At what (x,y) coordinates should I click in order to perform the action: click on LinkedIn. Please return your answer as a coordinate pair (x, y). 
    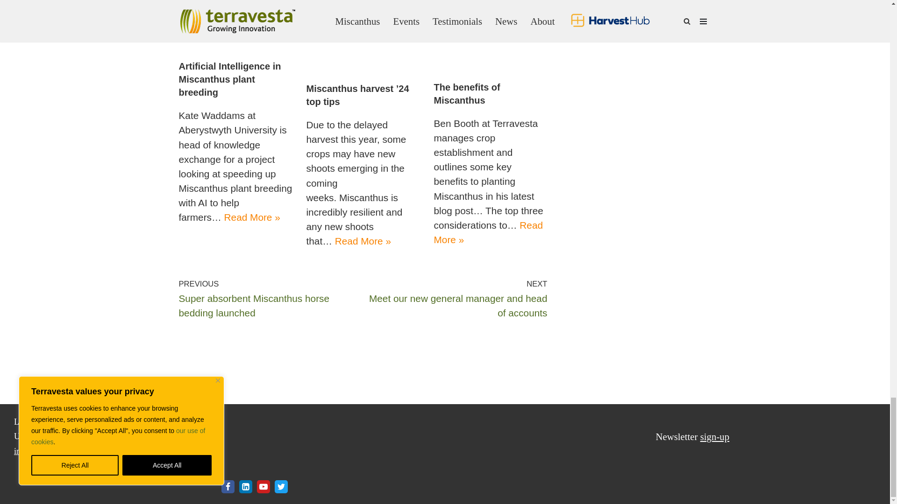
    Looking at the image, I should click on (246, 487).